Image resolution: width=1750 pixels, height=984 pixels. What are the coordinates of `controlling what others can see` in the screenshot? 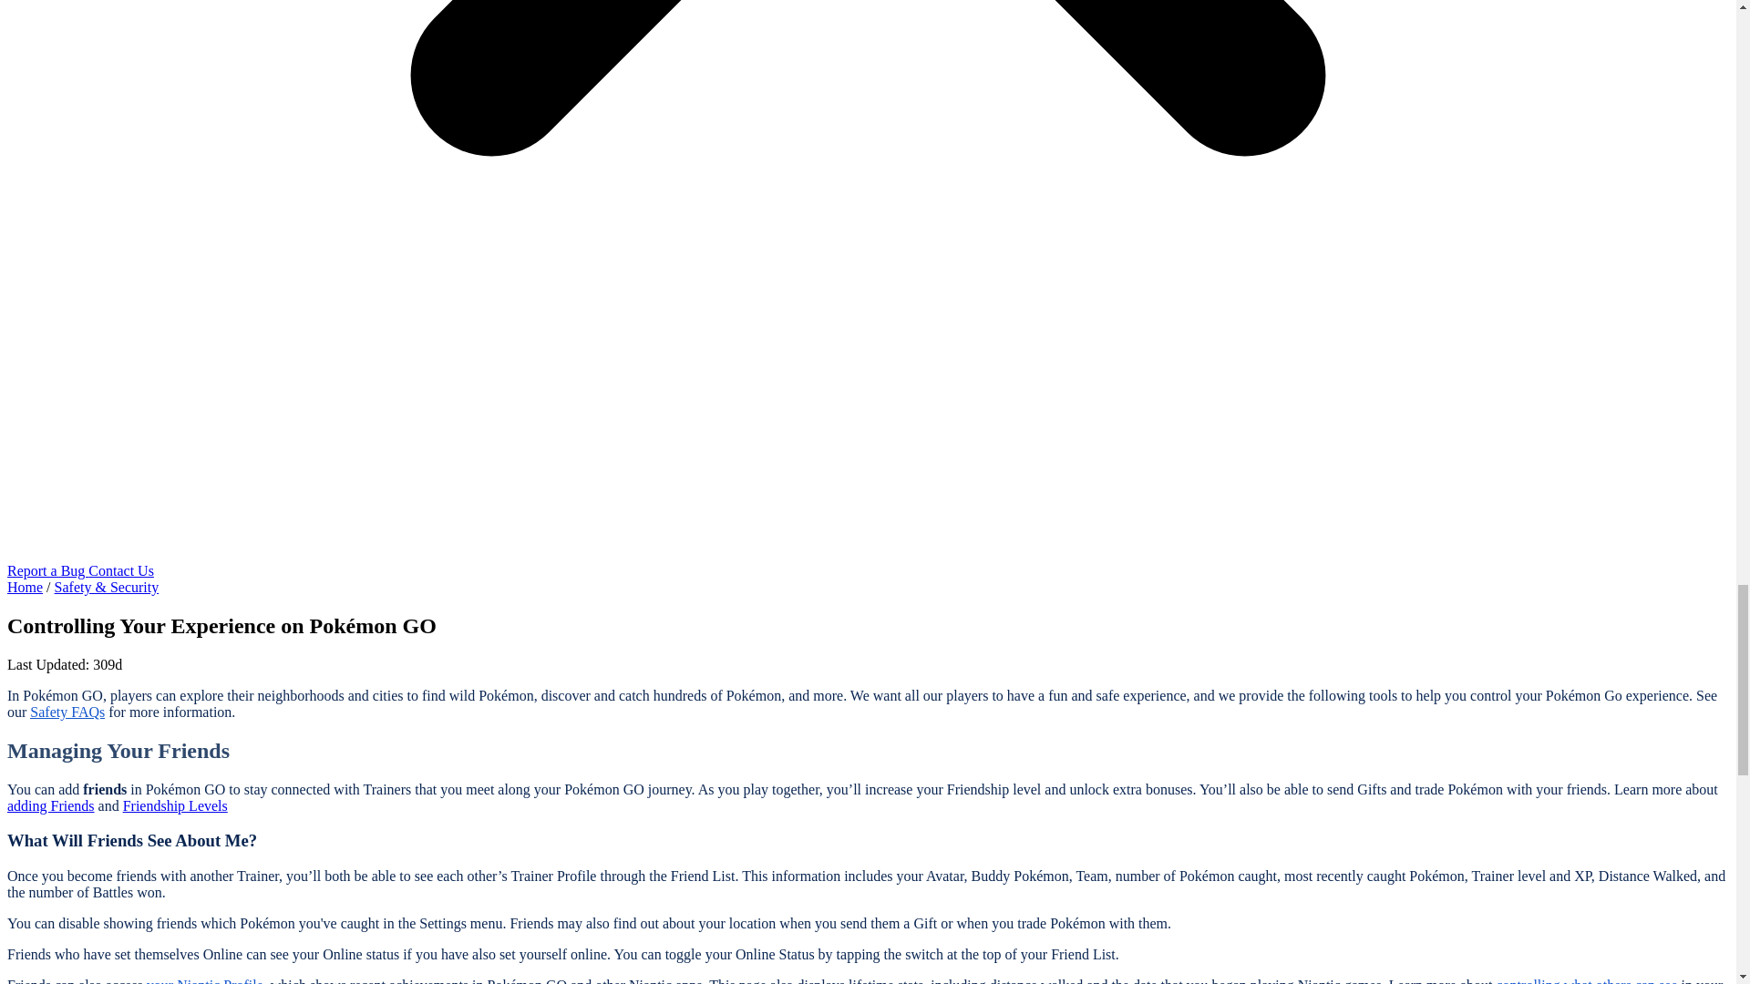 It's located at (1587, 980).